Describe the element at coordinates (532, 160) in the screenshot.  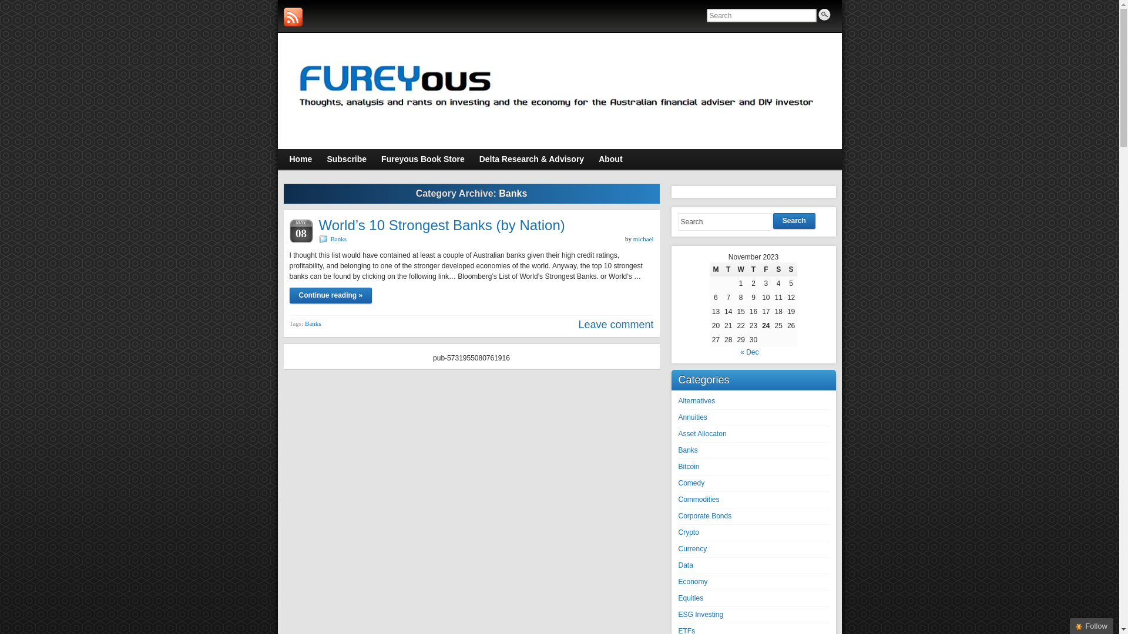
I see `Delta Research & Advisory` at that location.